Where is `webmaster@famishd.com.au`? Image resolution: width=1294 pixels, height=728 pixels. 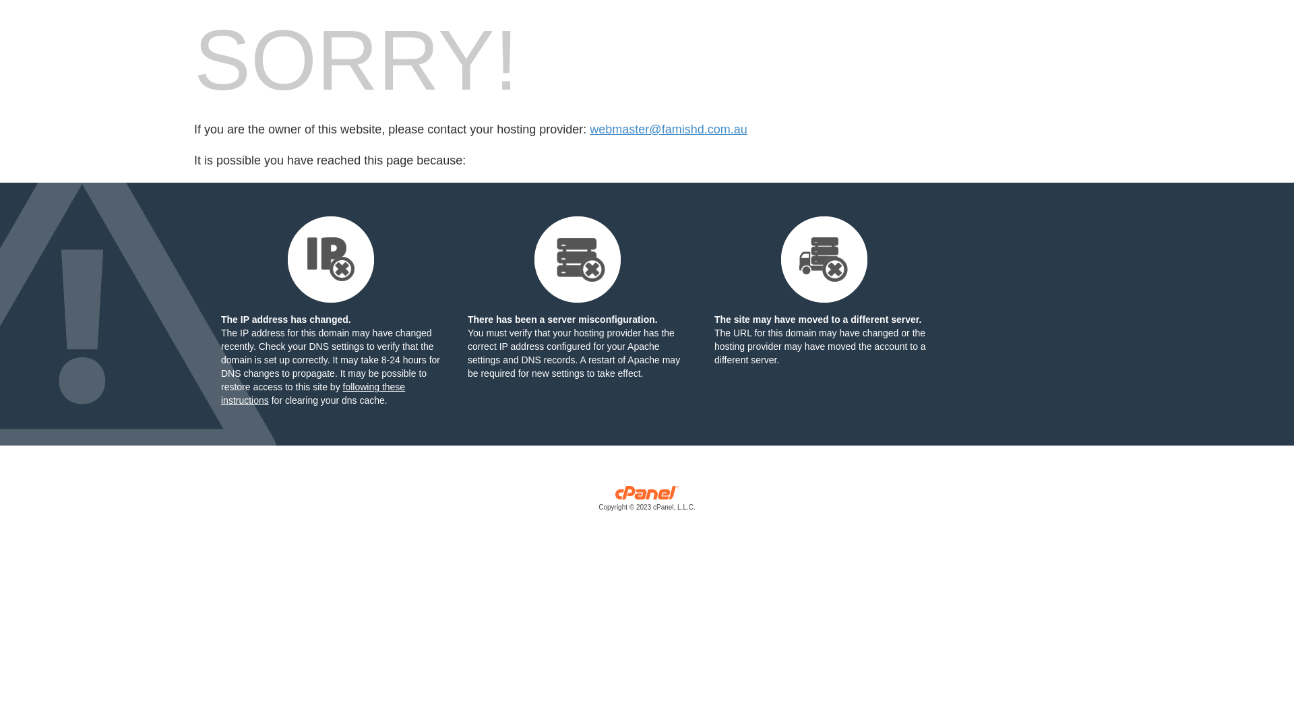 webmaster@famishd.com.au is located at coordinates (669, 129).